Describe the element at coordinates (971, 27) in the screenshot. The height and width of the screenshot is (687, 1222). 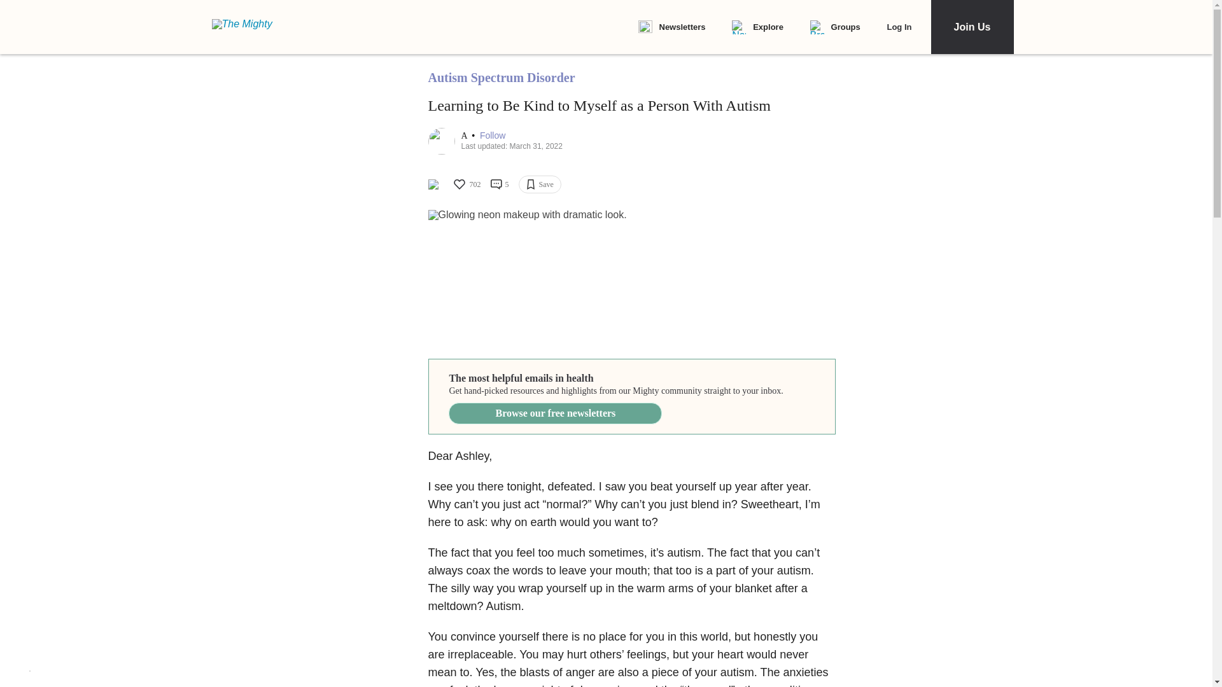
I see `Join Us` at that location.